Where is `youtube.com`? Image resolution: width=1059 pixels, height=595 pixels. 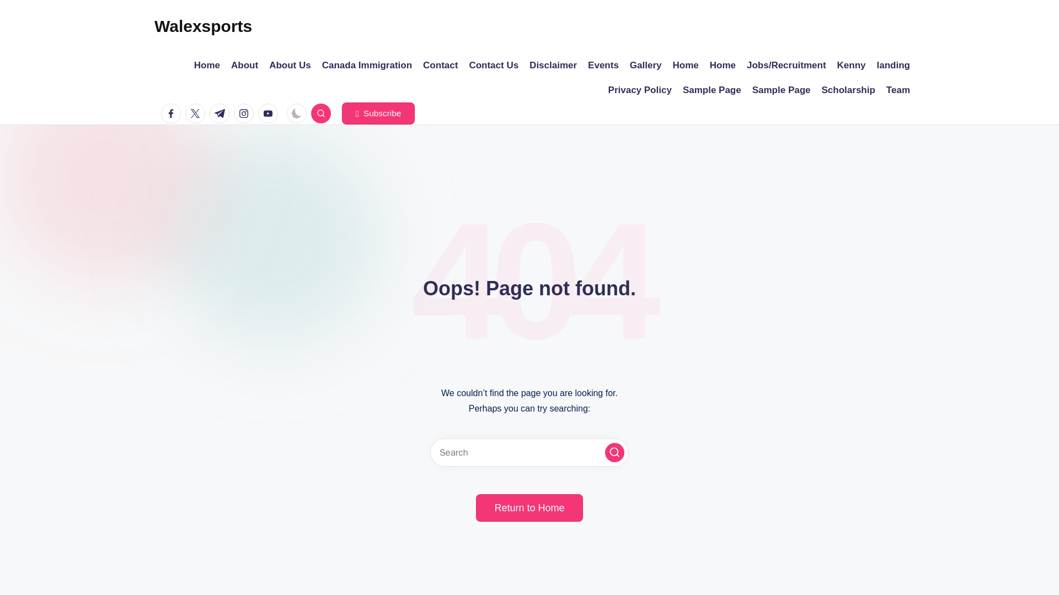
youtube.com is located at coordinates (270, 113).